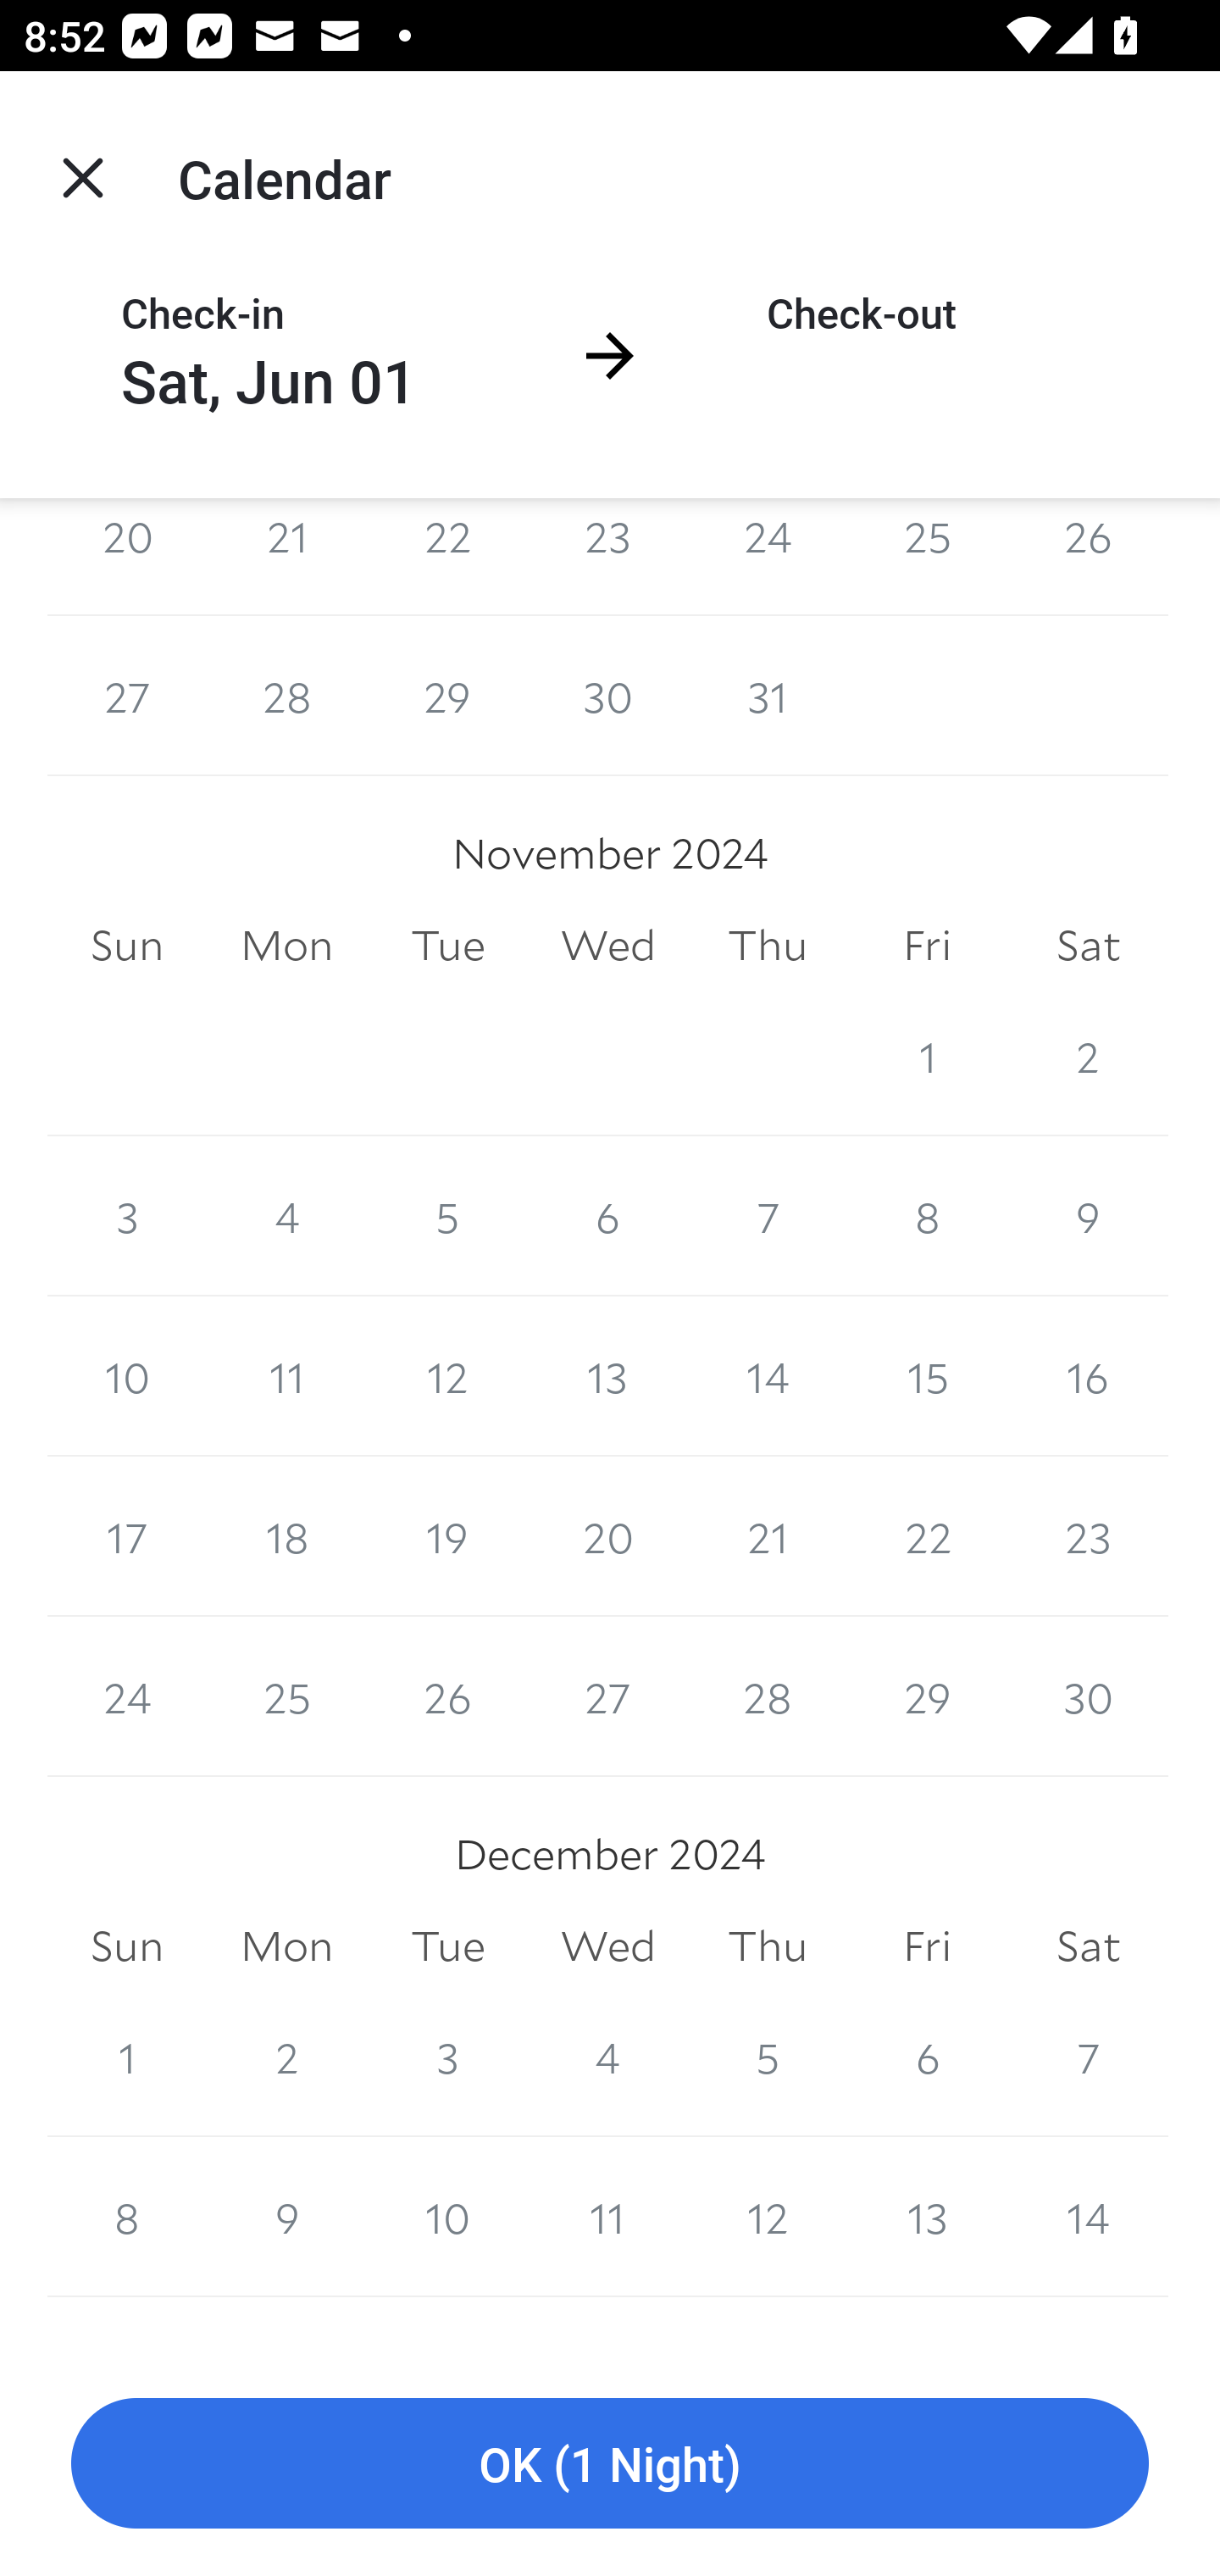 Image resolution: width=1220 pixels, height=2576 pixels. What do you see at coordinates (608, 1375) in the screenshot?
I see `13 13 November 2024` at bounding box center [608, 1375].